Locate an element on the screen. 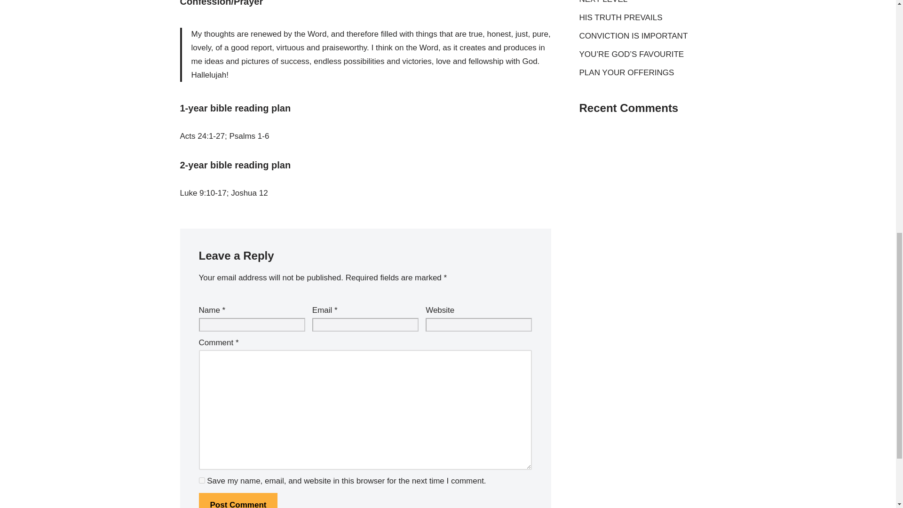 The image size is (903, 508). PLAN YOUR OFFERINGS is located at coordinates (627, 72).